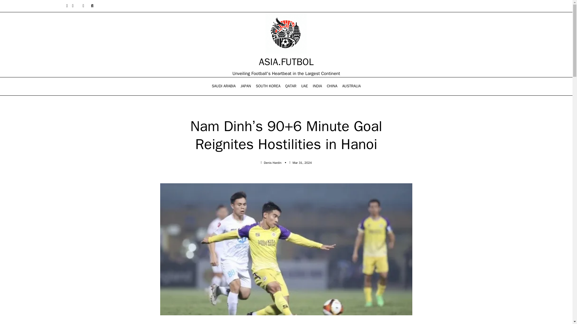  What do you see at coordinates (291, 86) in the screenshot?
I see `QATAR` at bounding box center [291, 86].